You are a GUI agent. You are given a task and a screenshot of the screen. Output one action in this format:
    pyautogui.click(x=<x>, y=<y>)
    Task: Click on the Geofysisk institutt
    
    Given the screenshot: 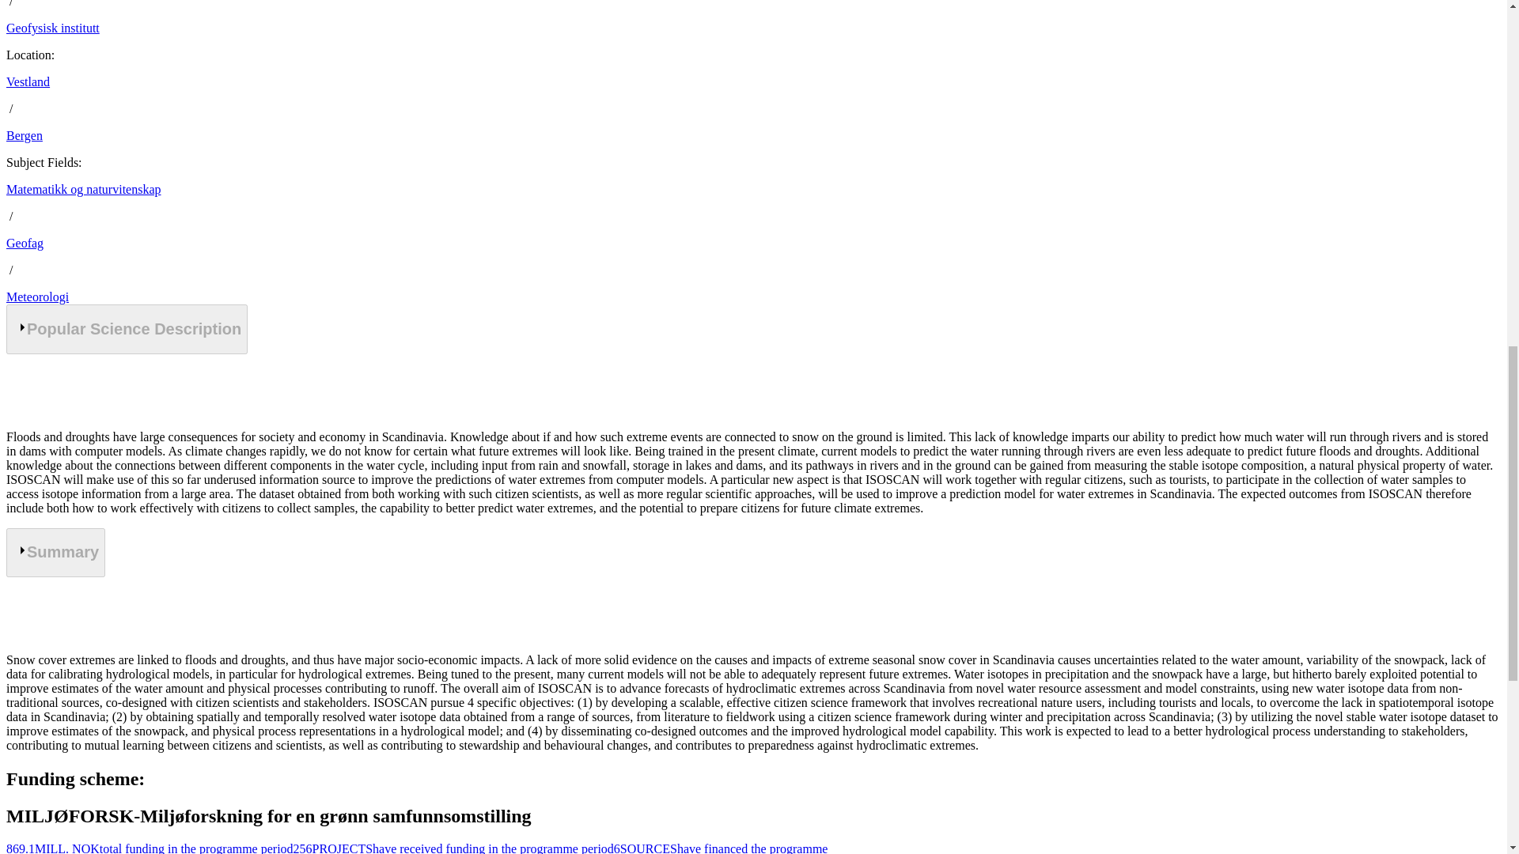 What is the action you would take?
    pyautogui.click(x=52, y=28)
    